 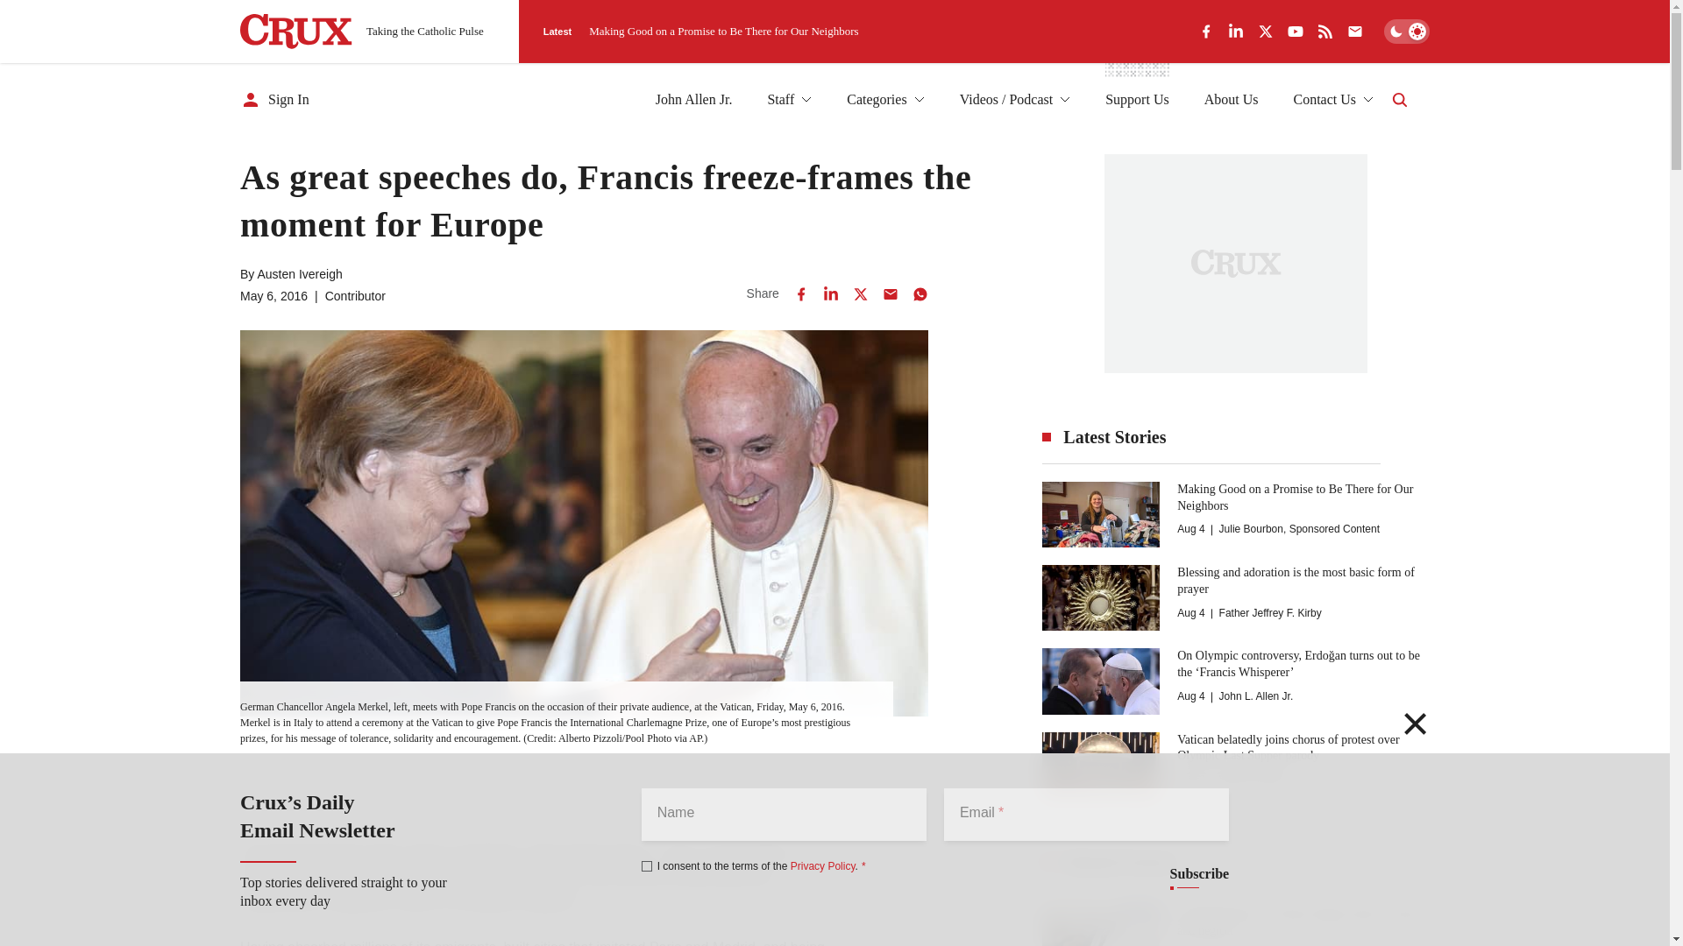 What do you see at coordinates (1136, 100) in the screenshot?
I see `Support Us` at bounding box center [1136, 100].